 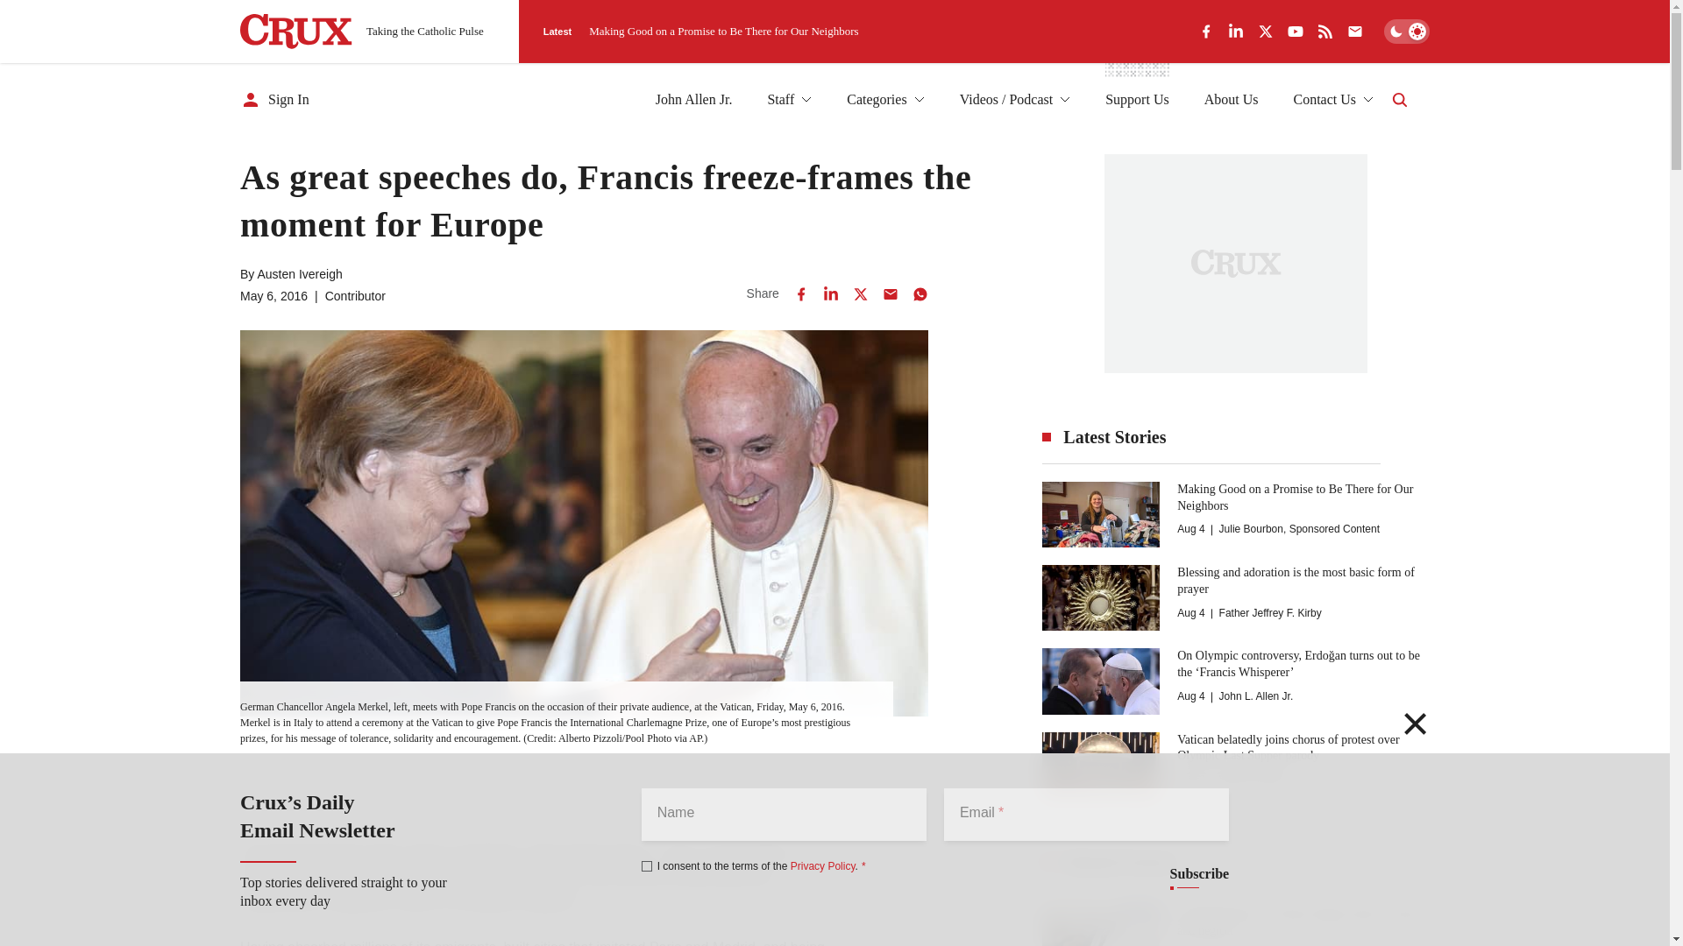 What do you see at coordinates (1136, 100) in the screenshot?
I see `Support Us` at bounding box center [1136, 100].